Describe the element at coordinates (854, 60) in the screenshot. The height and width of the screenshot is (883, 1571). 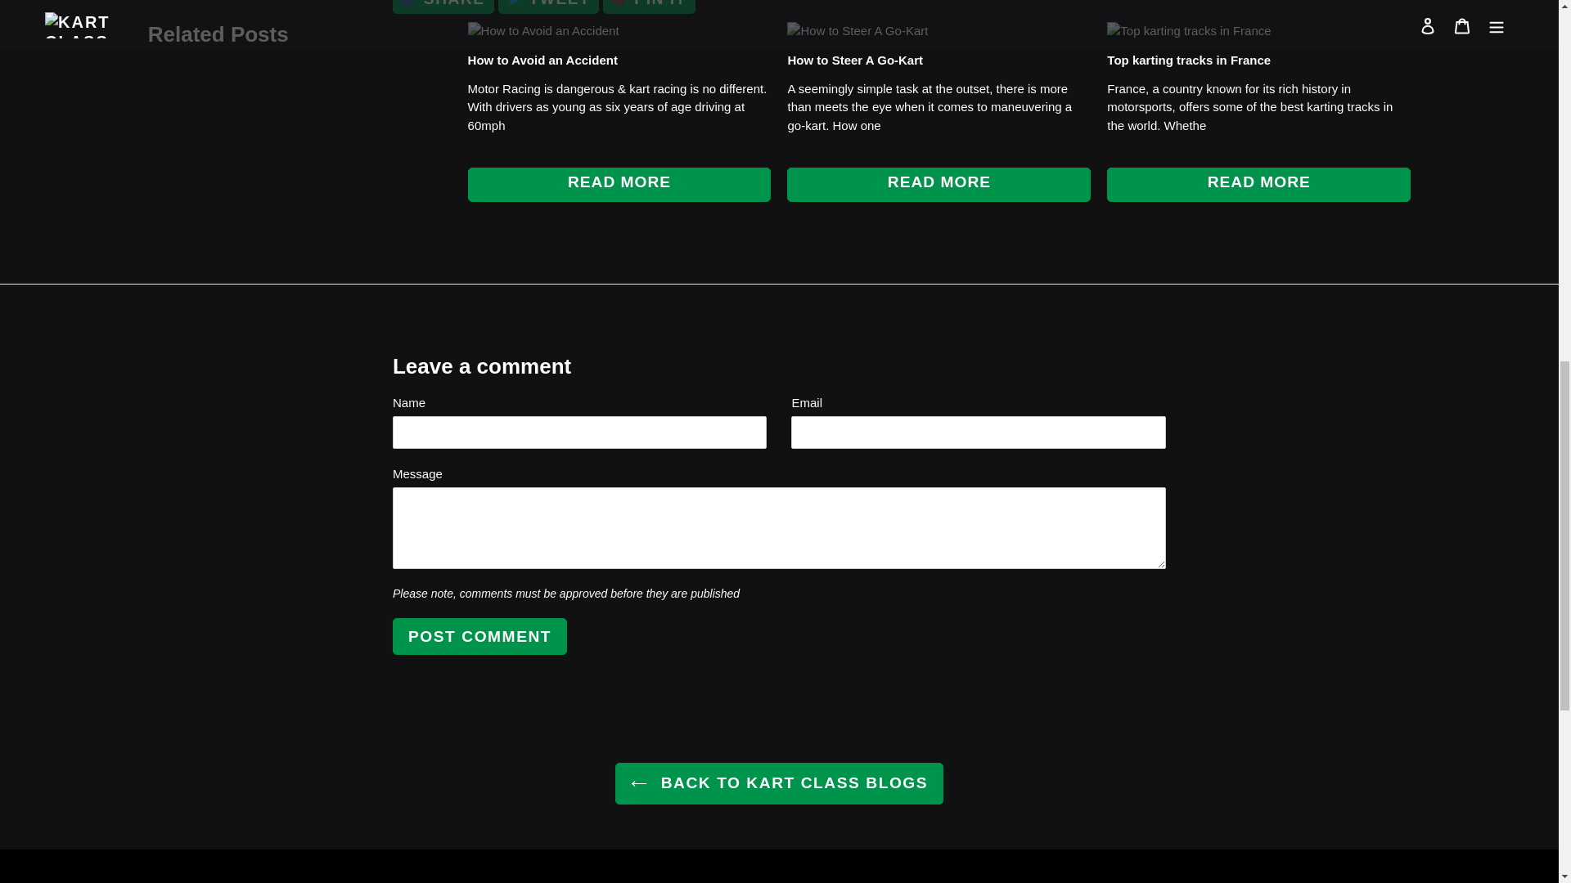
I see `How to Steer A Go-Kart` at that location.